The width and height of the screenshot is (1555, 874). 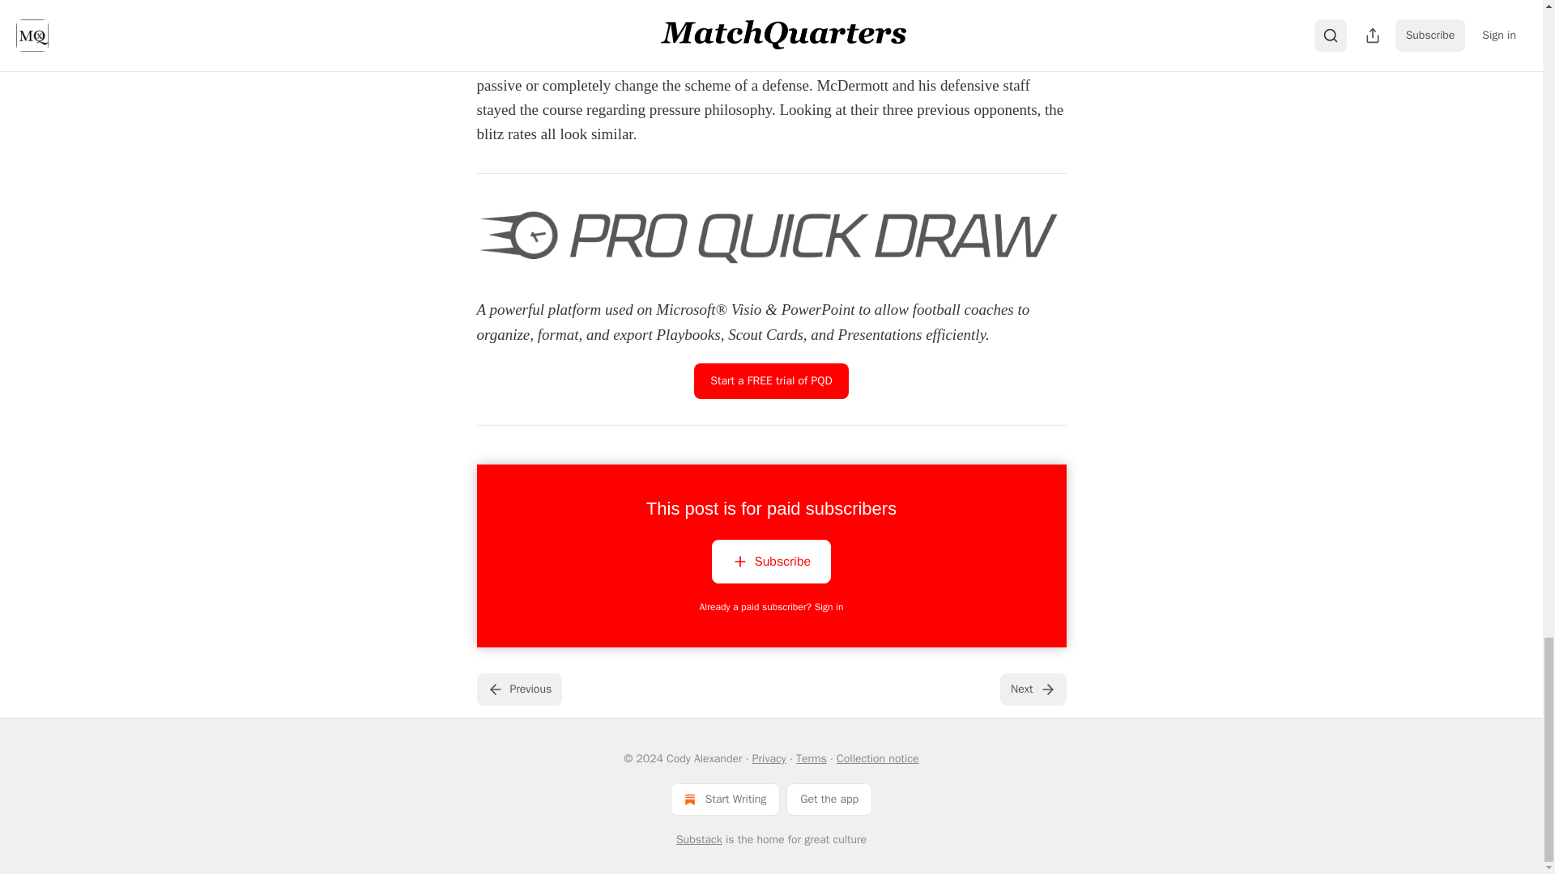 What do you see at coordinates (769, 758) in the screenshot?
I see `Privacy` at bounding box center [769, 758].